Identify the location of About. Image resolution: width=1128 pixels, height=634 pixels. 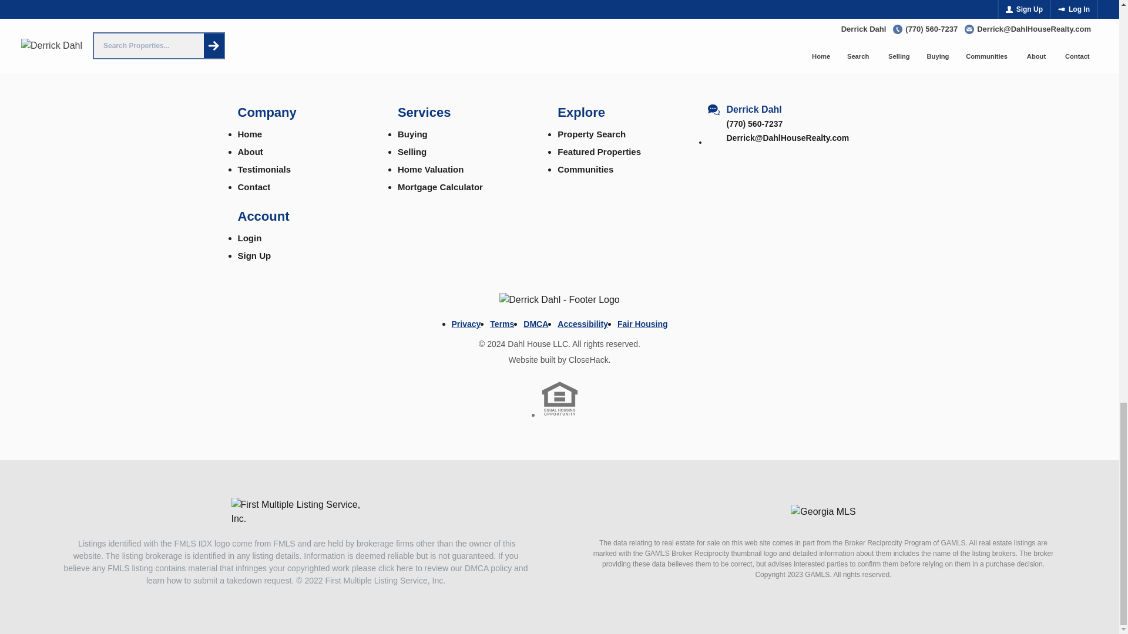
(311, 152).